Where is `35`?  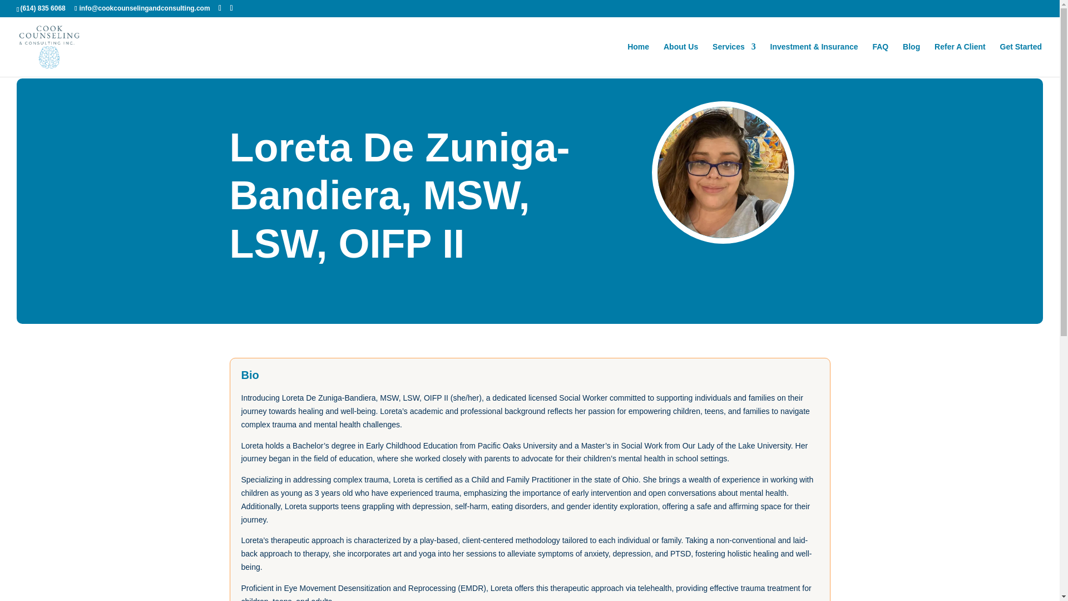 35 is located at coordinates (723, 173).